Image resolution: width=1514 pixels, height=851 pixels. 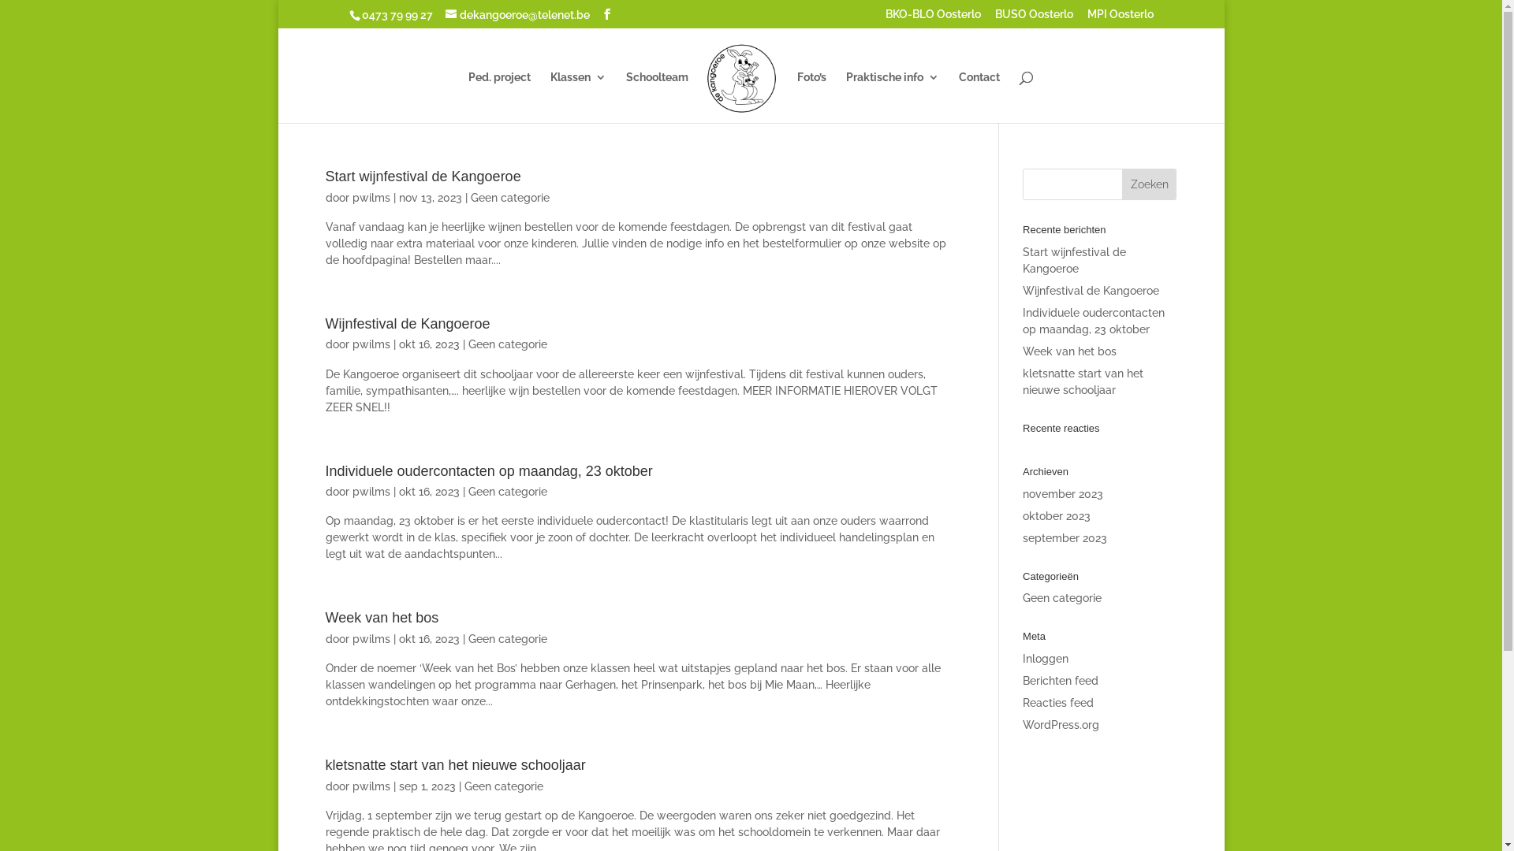 What do you see at coordinates (455, 765) in the screenshot?
I see `kletsnatte start van het nieuwe schooljaar` at bounding box center [455, 765].